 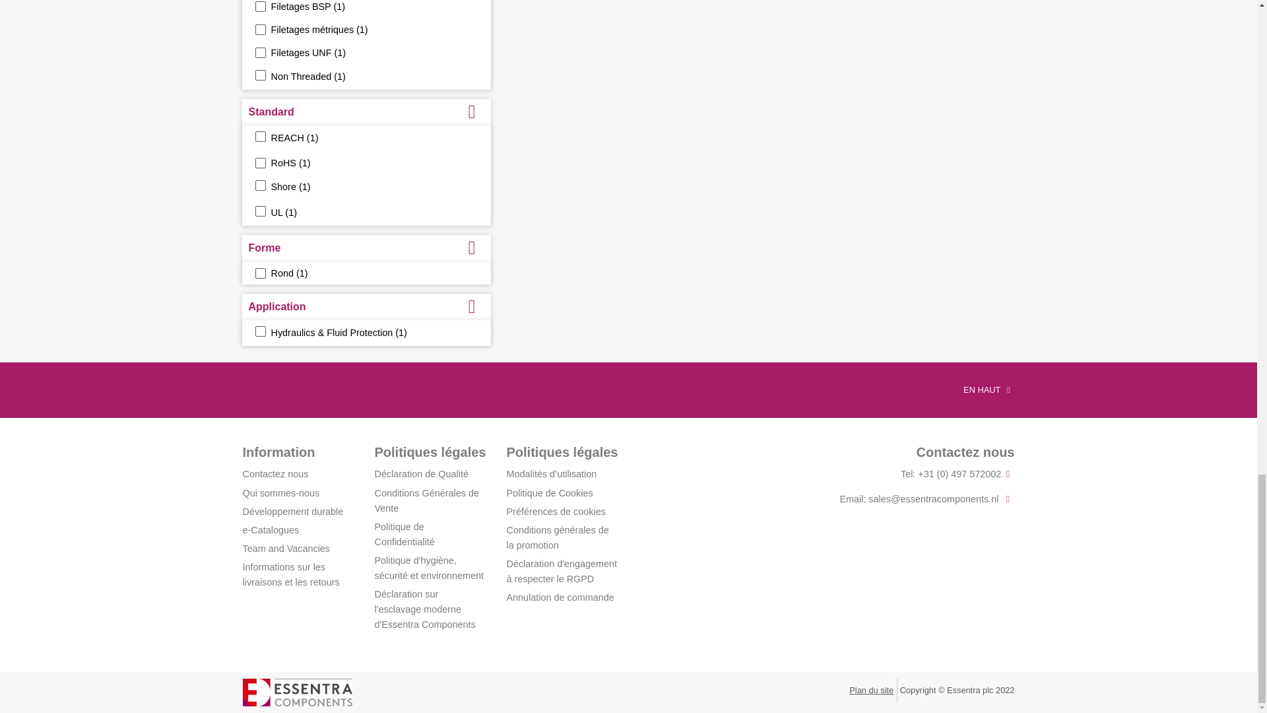 What do you see at coordinates (259, 75) in the screenshot?
I see `Non Threaded` at bounding box center [259, 75].